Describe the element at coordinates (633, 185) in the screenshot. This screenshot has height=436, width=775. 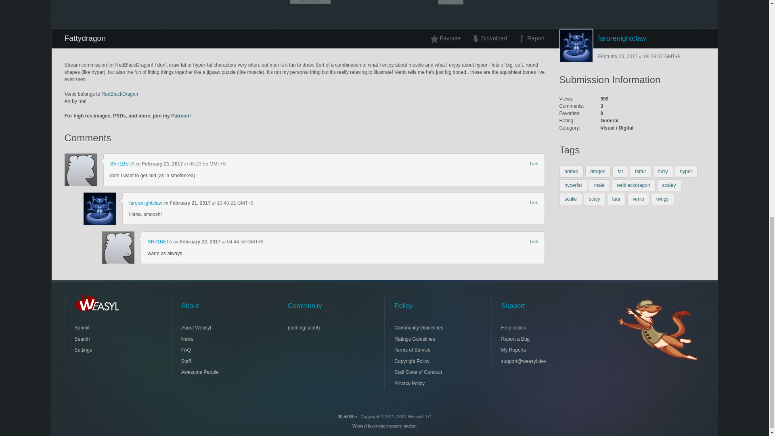
I see `redblackdragon` at that location.